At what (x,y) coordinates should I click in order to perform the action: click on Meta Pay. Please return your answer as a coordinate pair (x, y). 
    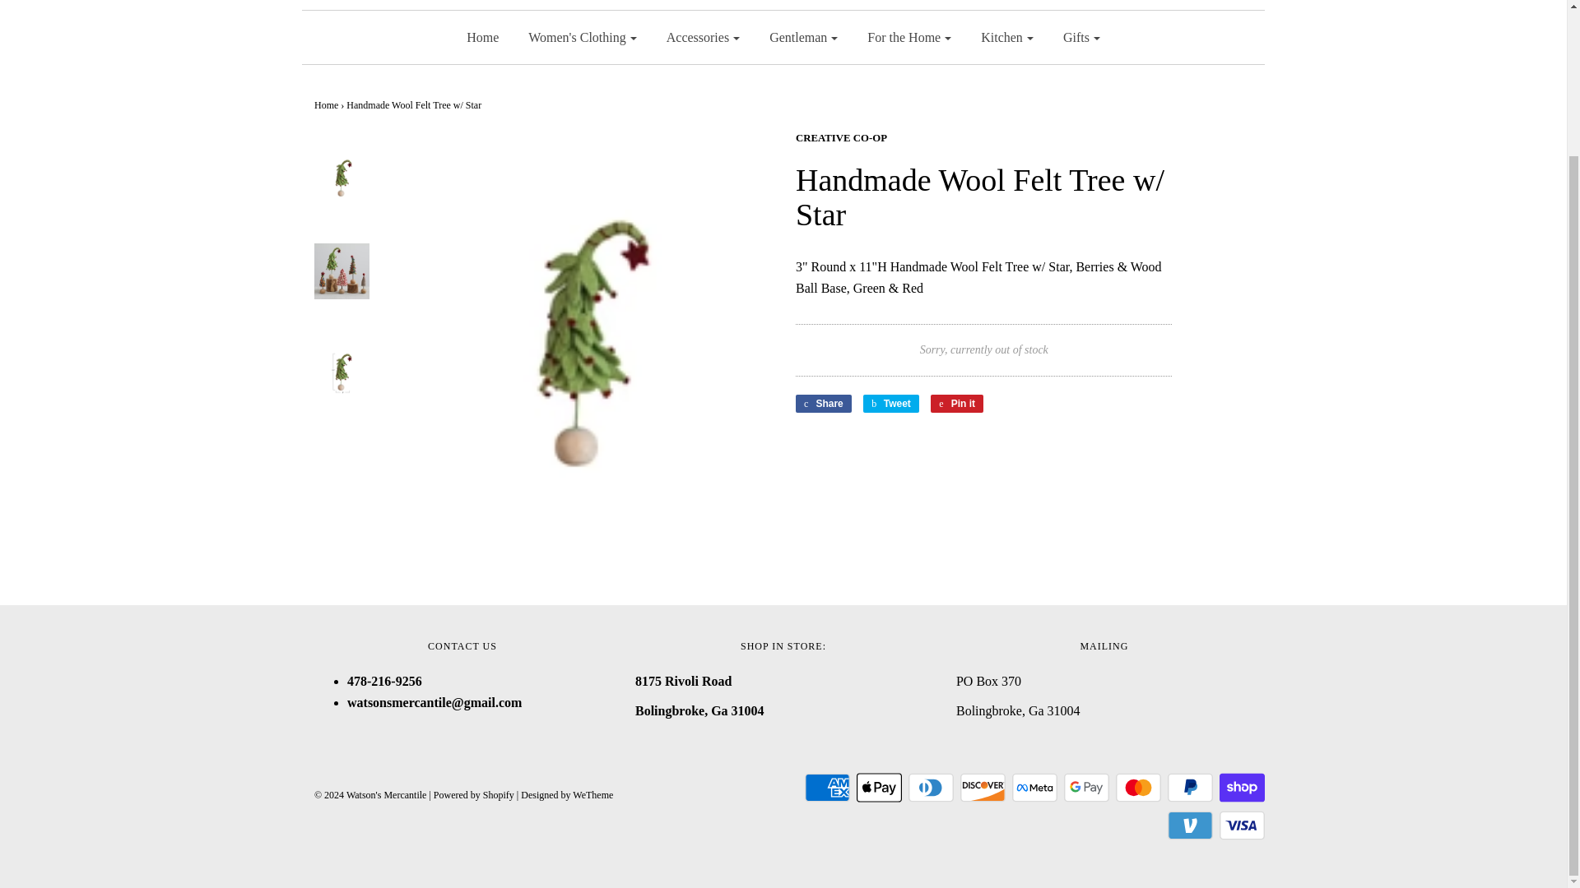
    Looking at the image, I should click on (1034, 788).